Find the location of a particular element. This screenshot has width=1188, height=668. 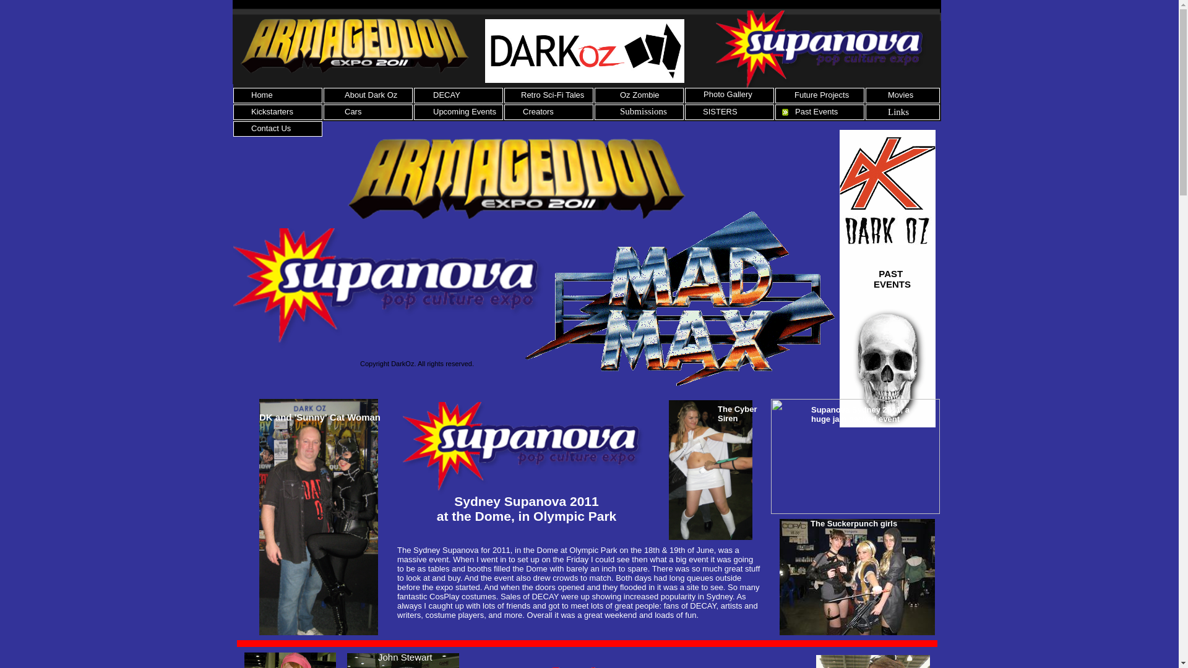

DECAY is located at coordinates (447, 95).